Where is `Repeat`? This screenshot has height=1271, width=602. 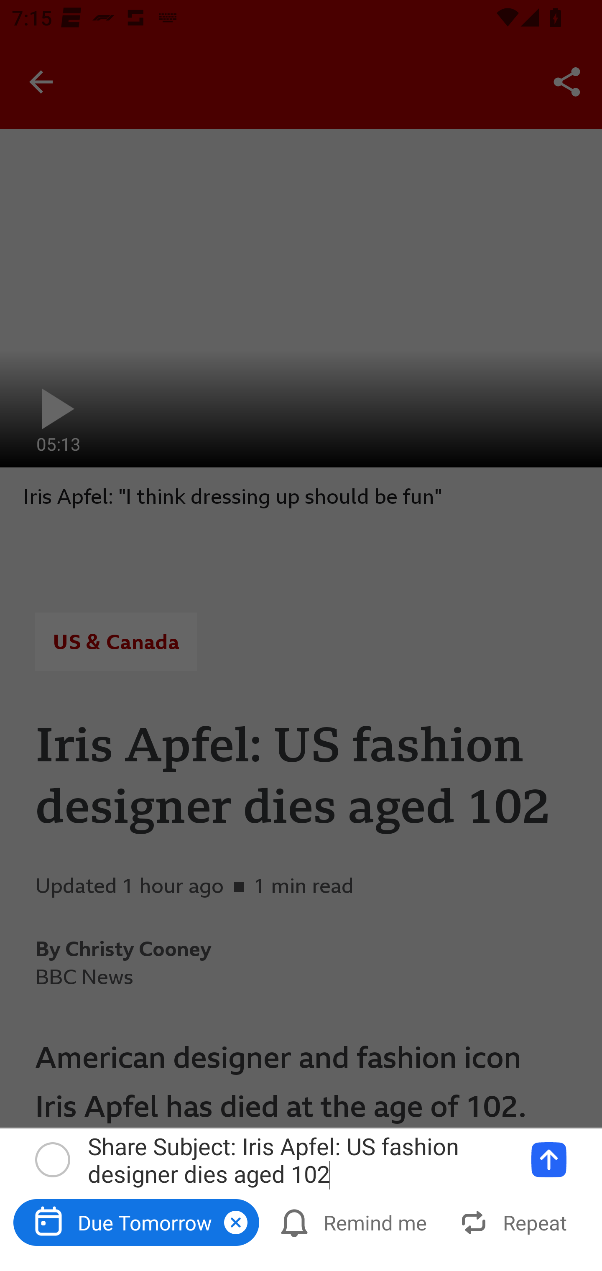 Repeat is located at coordinates (514, 1222).